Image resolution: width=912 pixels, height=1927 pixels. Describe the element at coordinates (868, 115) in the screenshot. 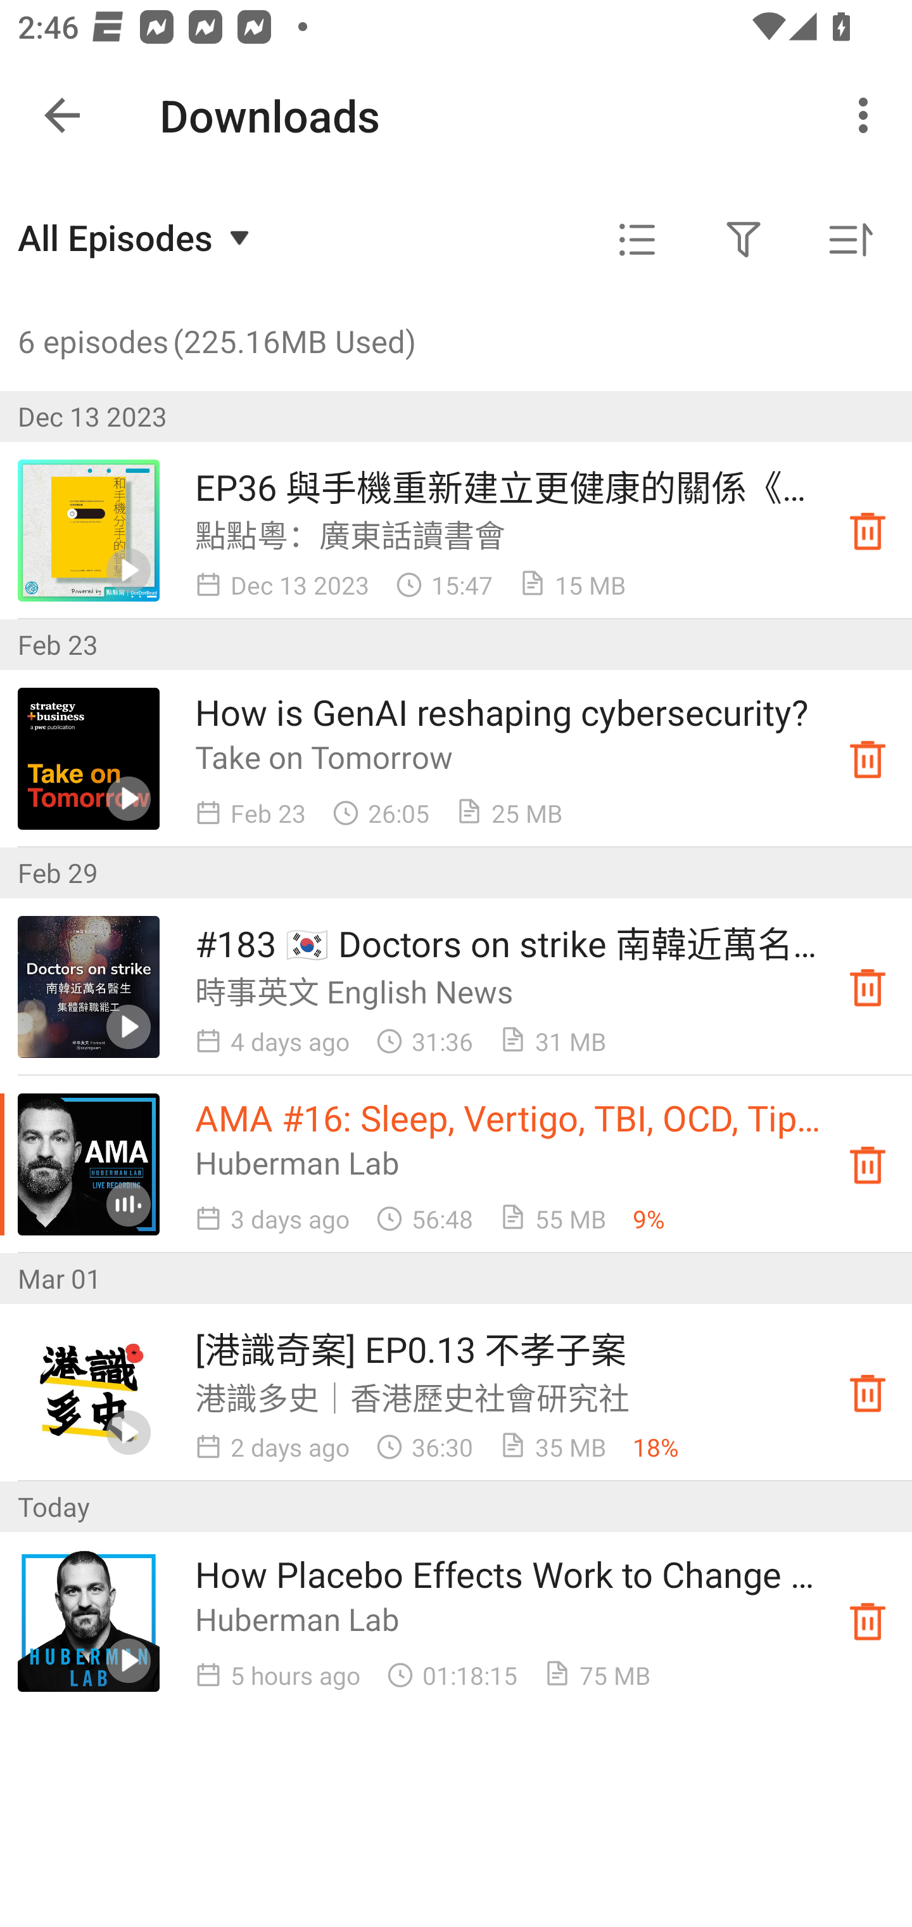

I see `More options` at that location.